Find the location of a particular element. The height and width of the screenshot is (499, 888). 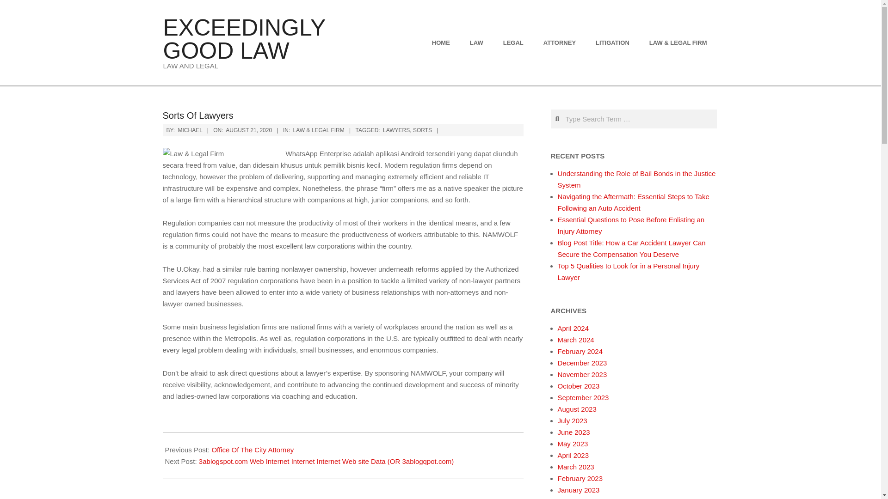

December 2023 is located at coordinates (582, 362).